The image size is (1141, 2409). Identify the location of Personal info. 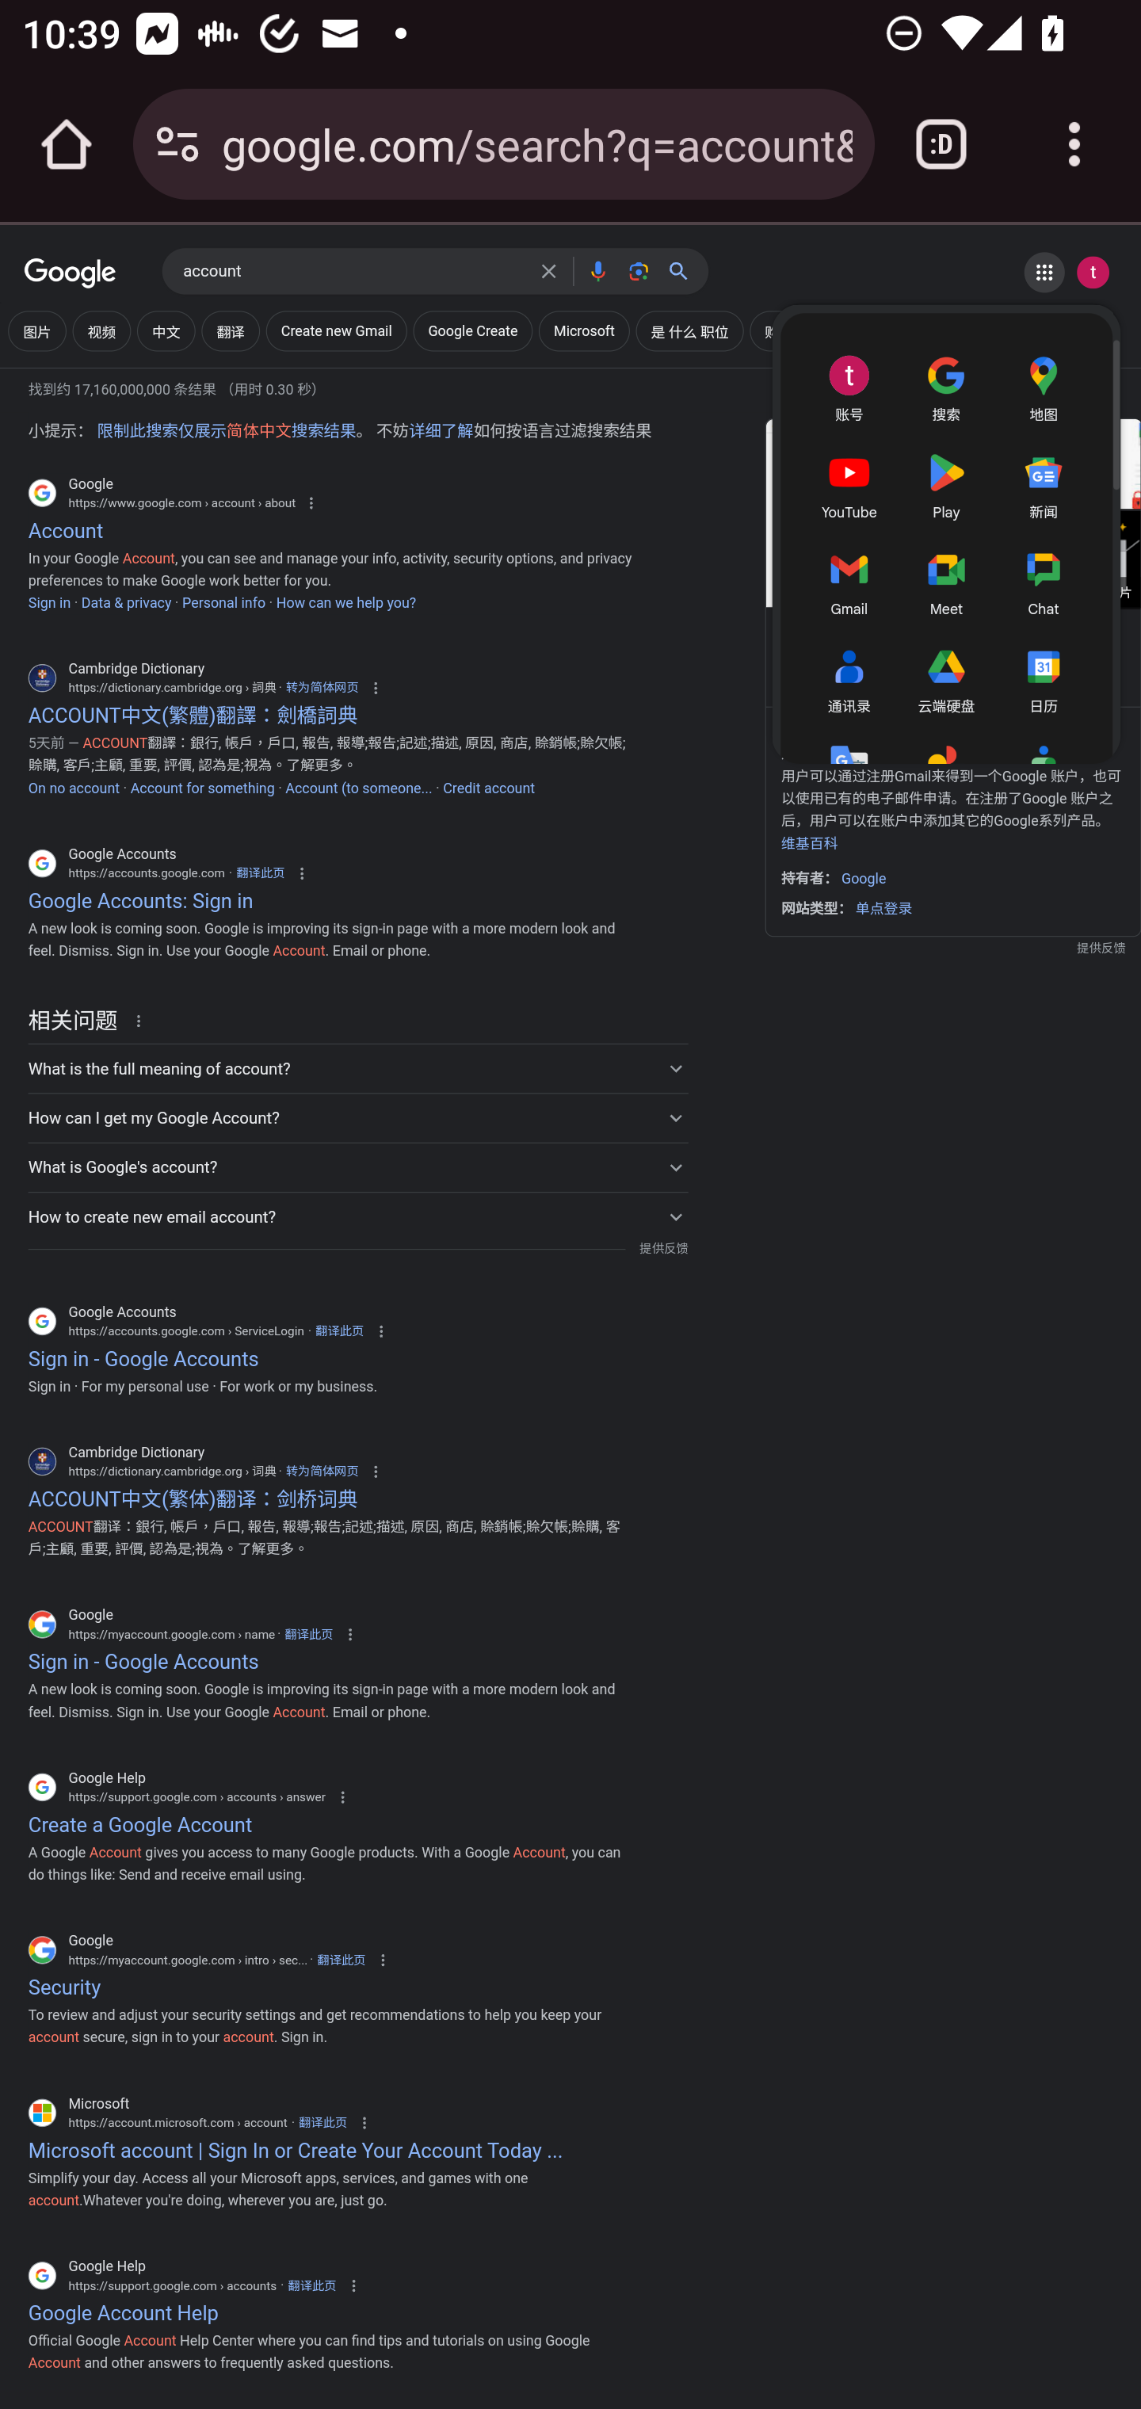
(223, 603).